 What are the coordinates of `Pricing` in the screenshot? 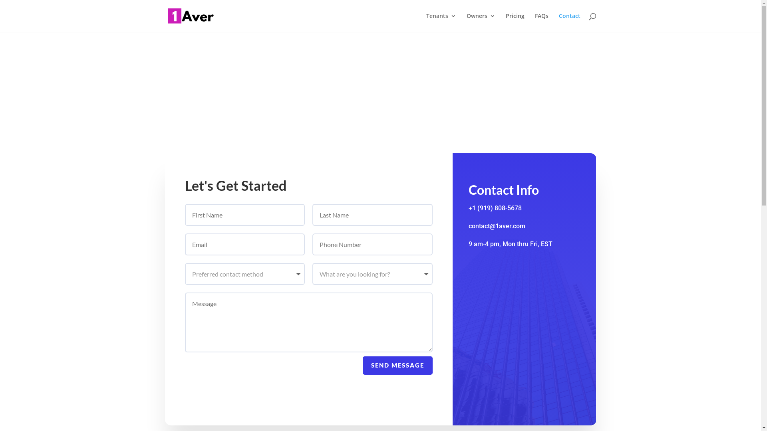 It's located at (515, 22).